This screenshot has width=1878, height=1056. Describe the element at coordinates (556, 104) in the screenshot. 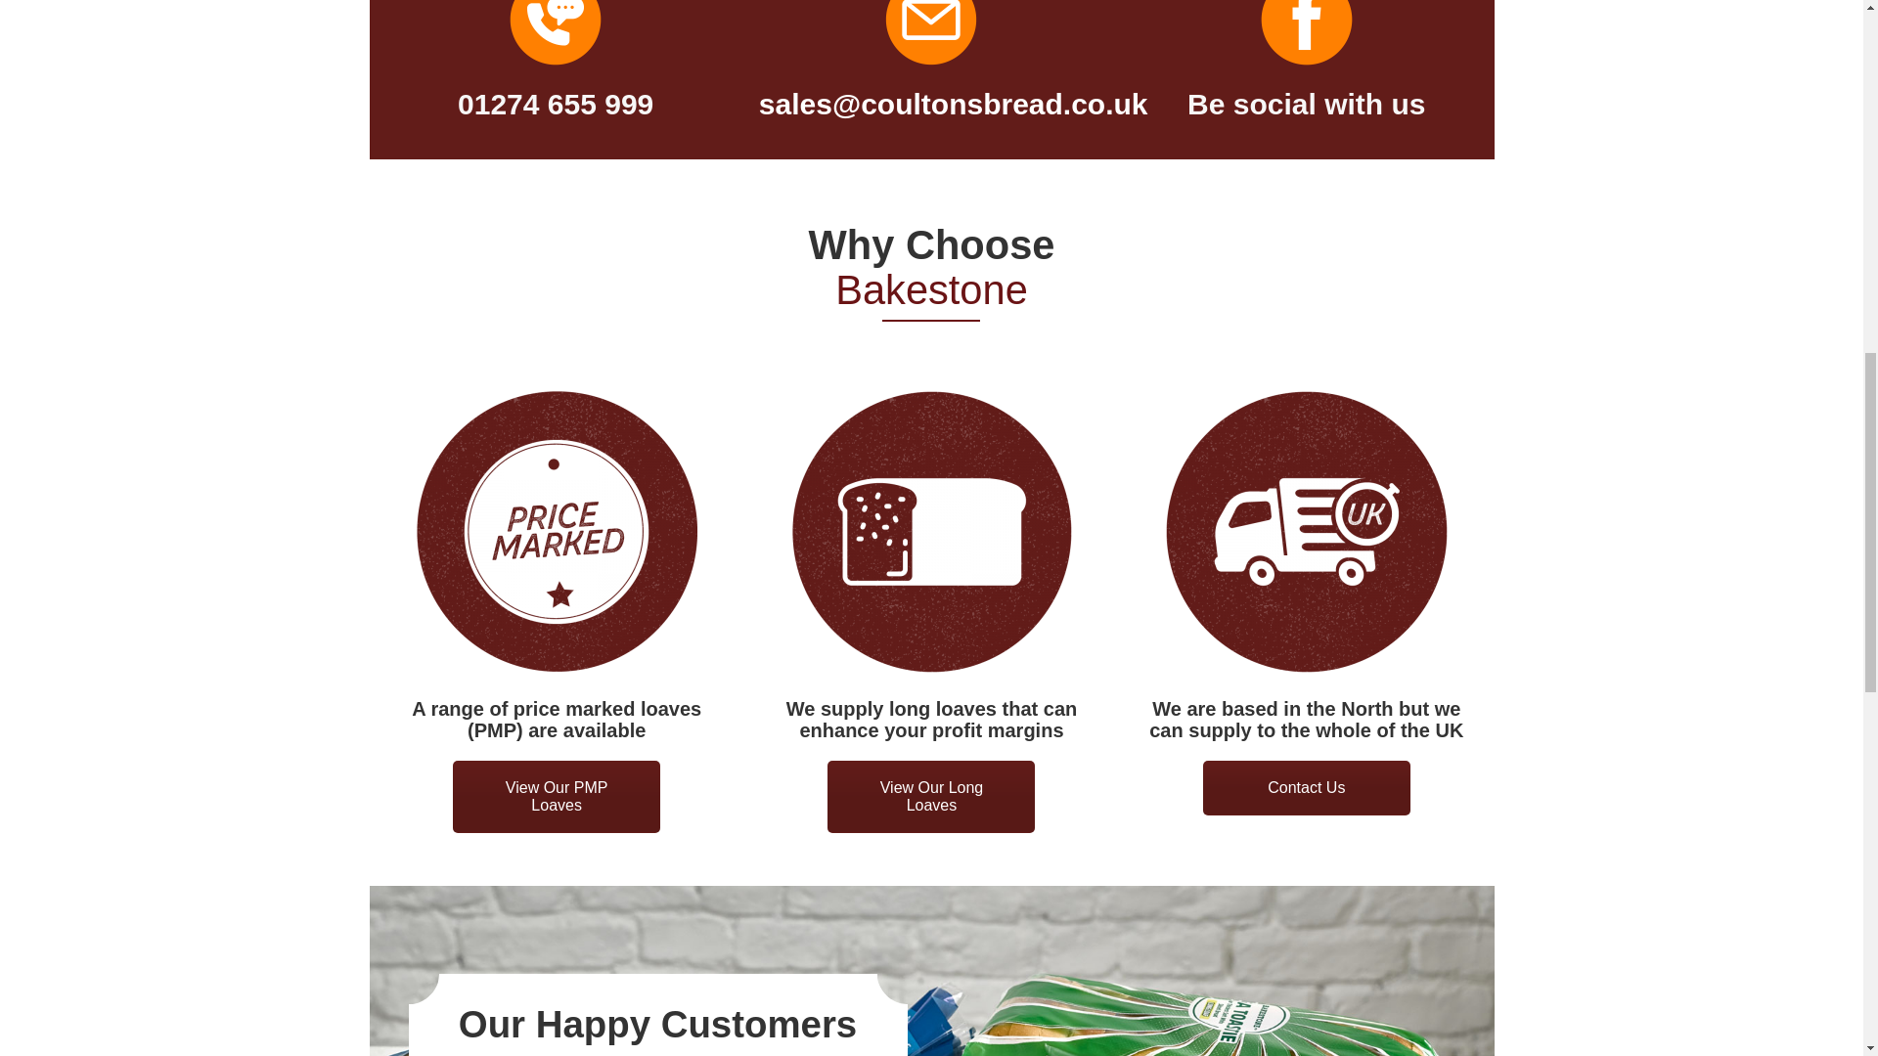

I see `01274 655 999` at that location.